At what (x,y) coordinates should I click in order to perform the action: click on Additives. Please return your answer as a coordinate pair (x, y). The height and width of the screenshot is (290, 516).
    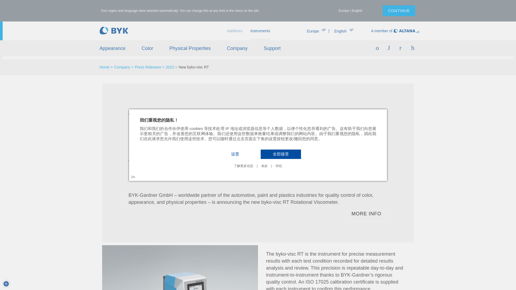
    Looking at the image, I should click on (235, 31).